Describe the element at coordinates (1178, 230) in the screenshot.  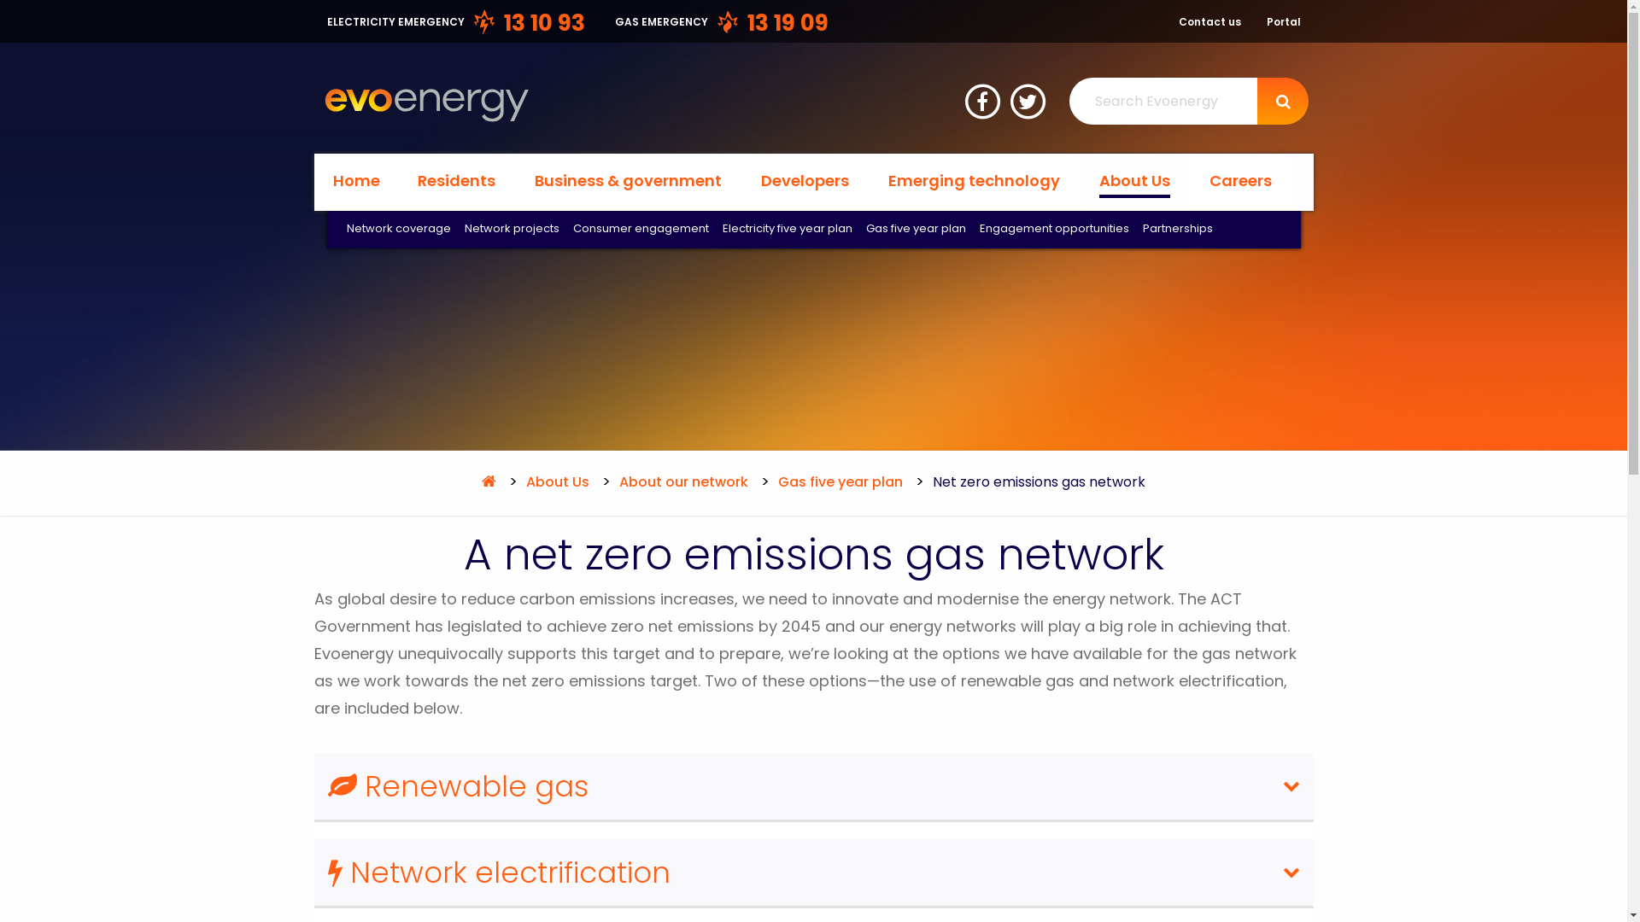
I see `Partnerships` at that location.